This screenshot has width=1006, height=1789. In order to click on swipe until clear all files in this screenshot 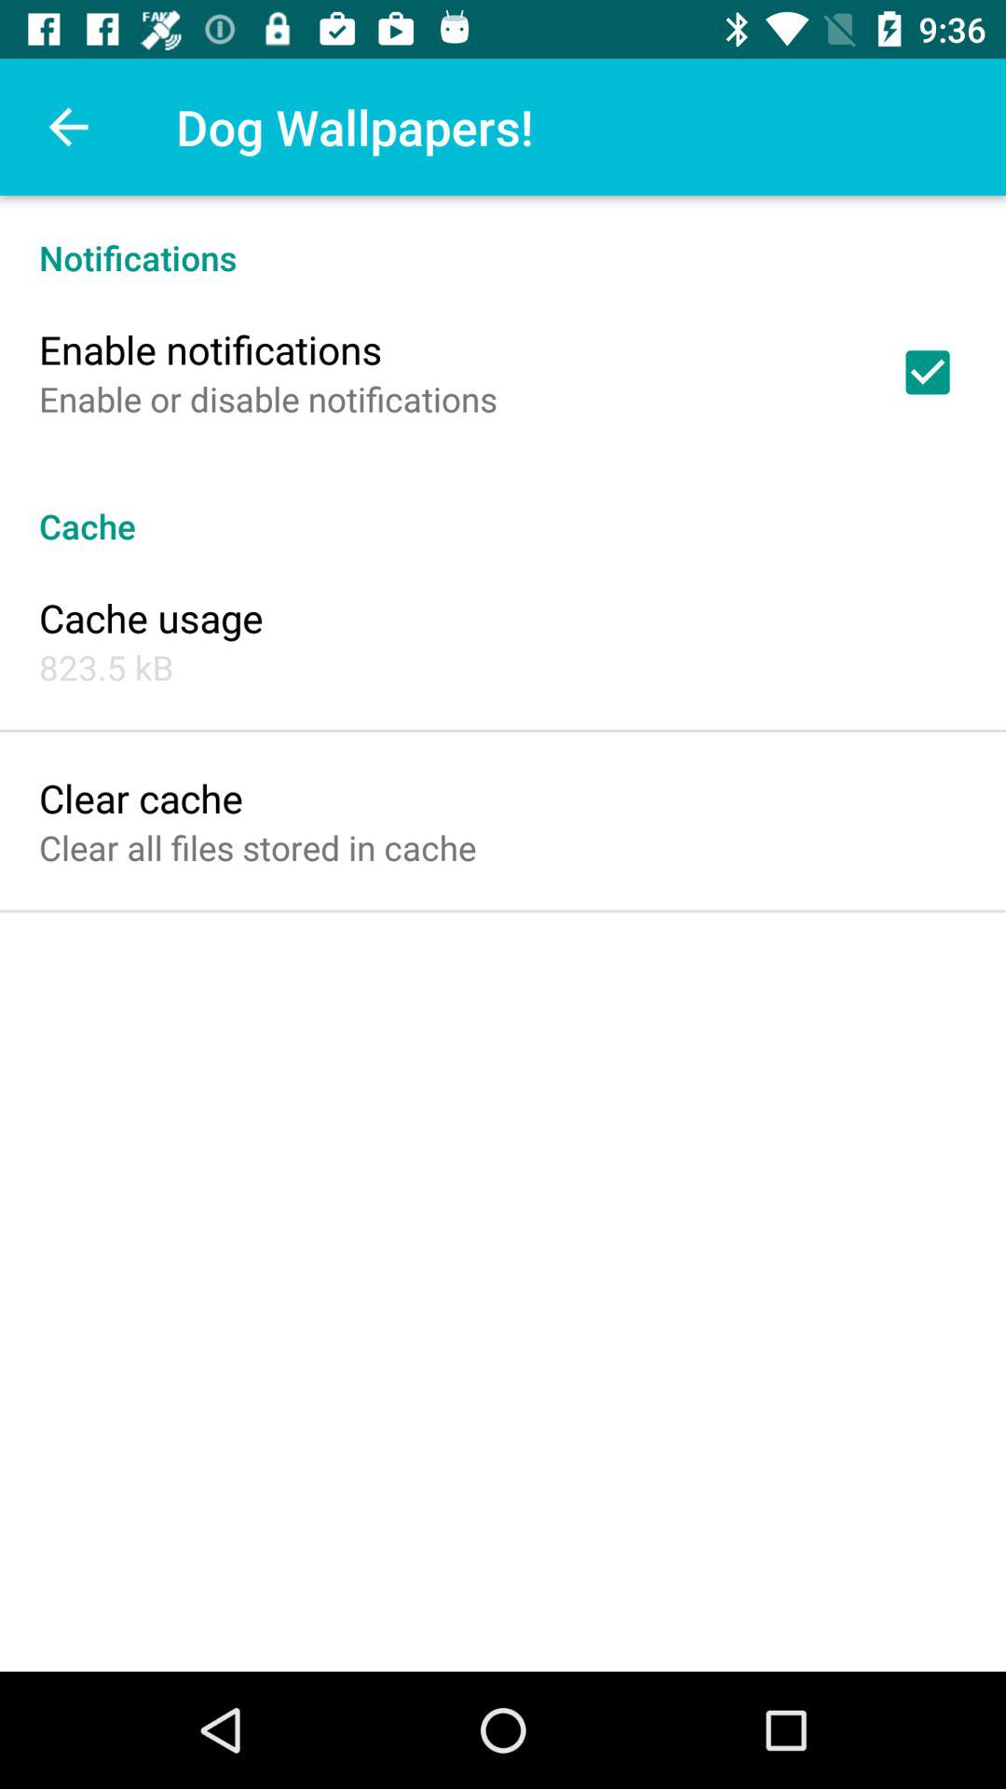, I will do `click(257, 848)`.